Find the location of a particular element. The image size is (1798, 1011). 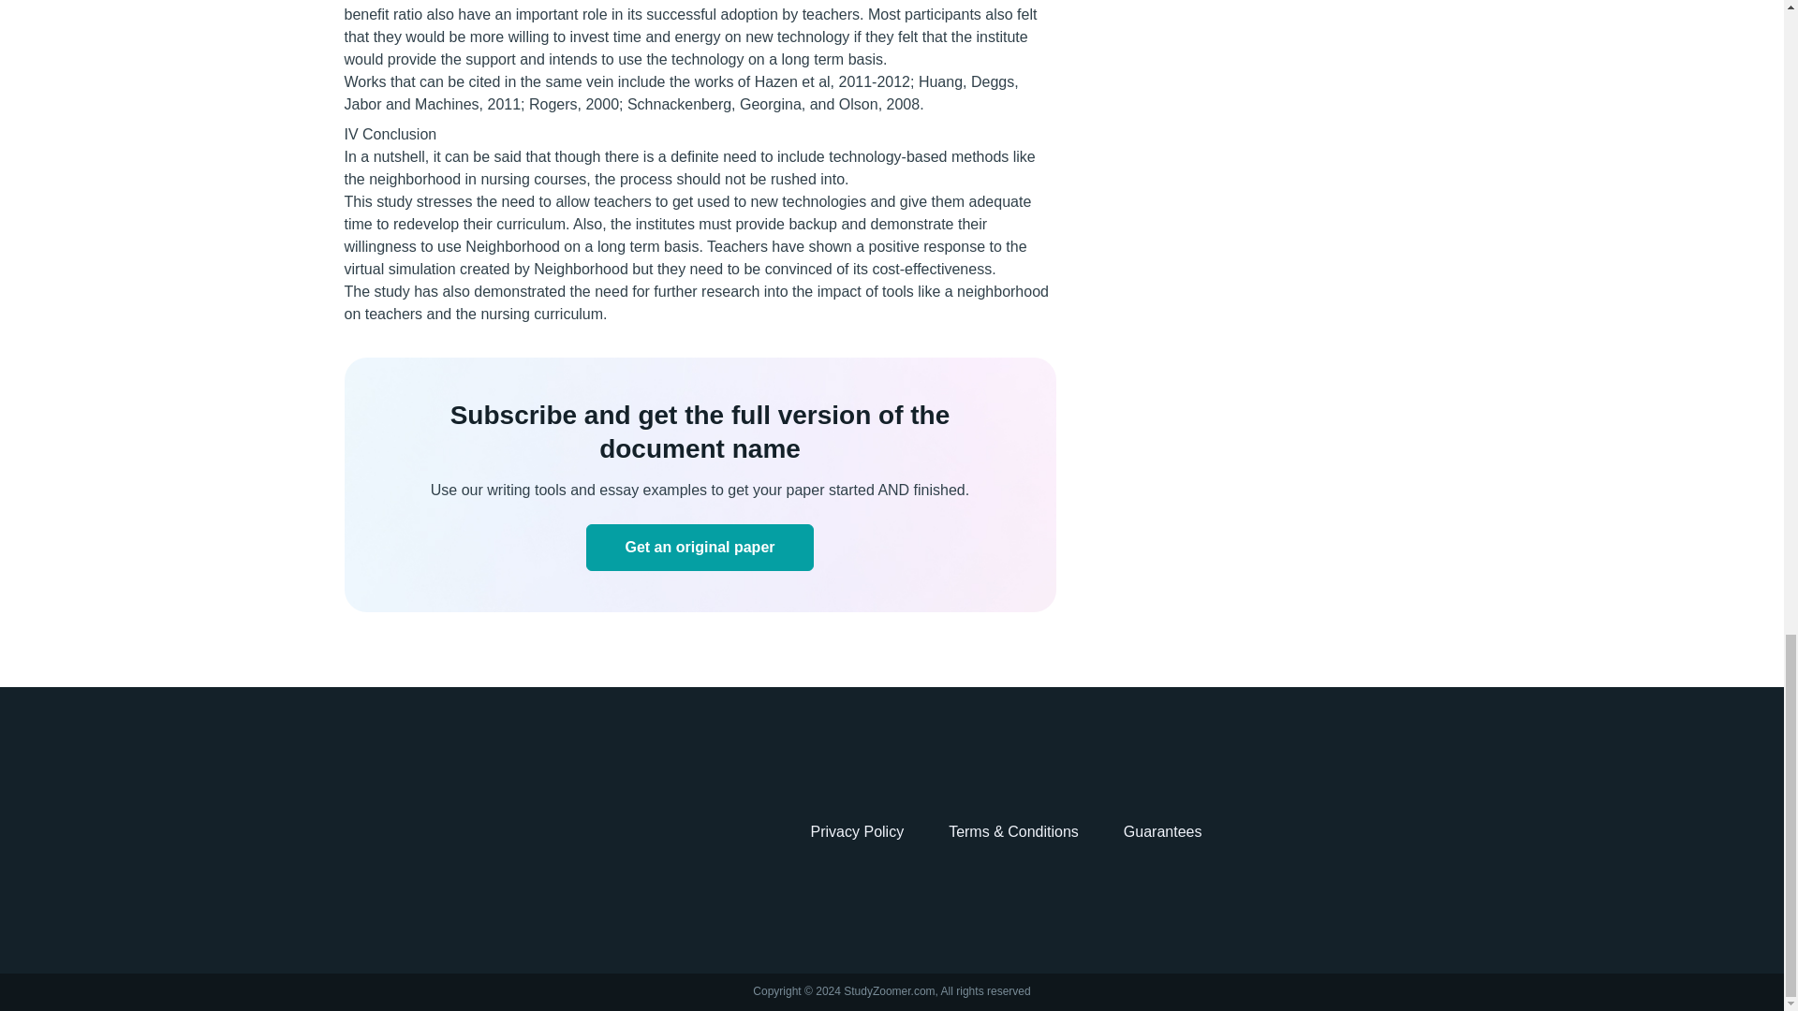

Study Zoomer is located at coordinates (412, 832).